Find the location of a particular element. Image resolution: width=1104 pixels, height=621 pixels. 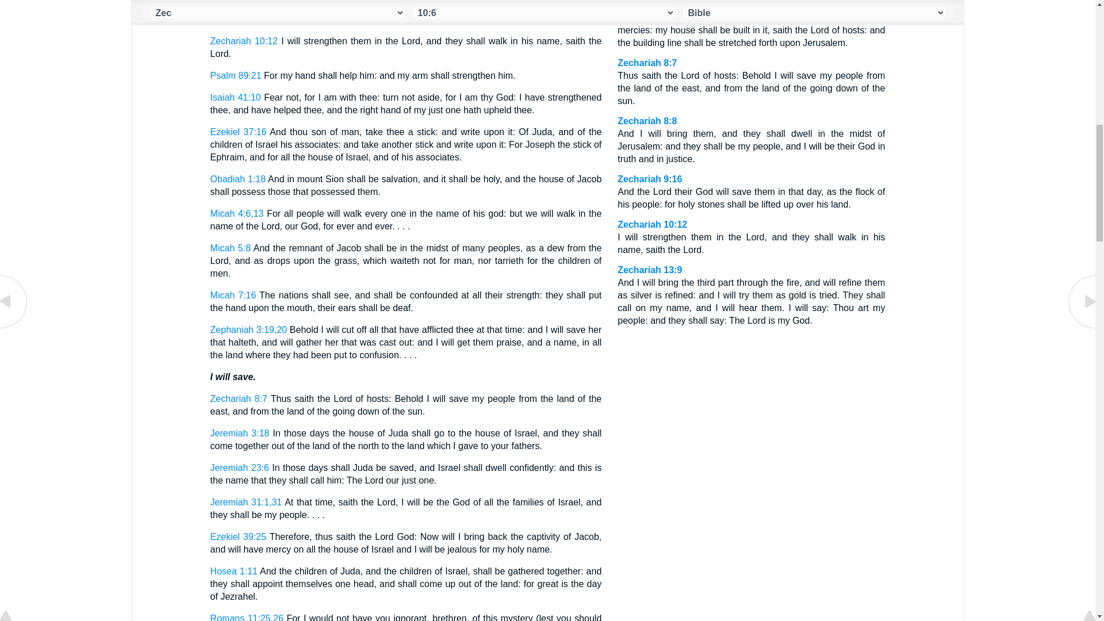

Micah 5:8 is located at coordinates (230, 248).